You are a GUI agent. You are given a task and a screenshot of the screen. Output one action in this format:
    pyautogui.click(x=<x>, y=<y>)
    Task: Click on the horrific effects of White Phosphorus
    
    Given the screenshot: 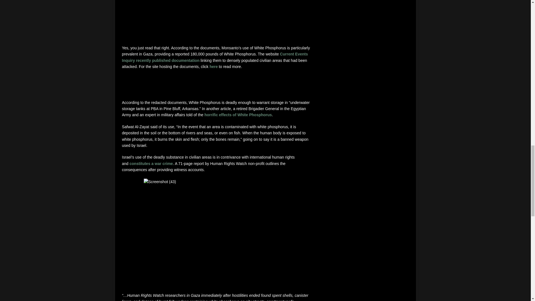 What is the action you would take?
    pyautogui.click(x=238, y=115)
    